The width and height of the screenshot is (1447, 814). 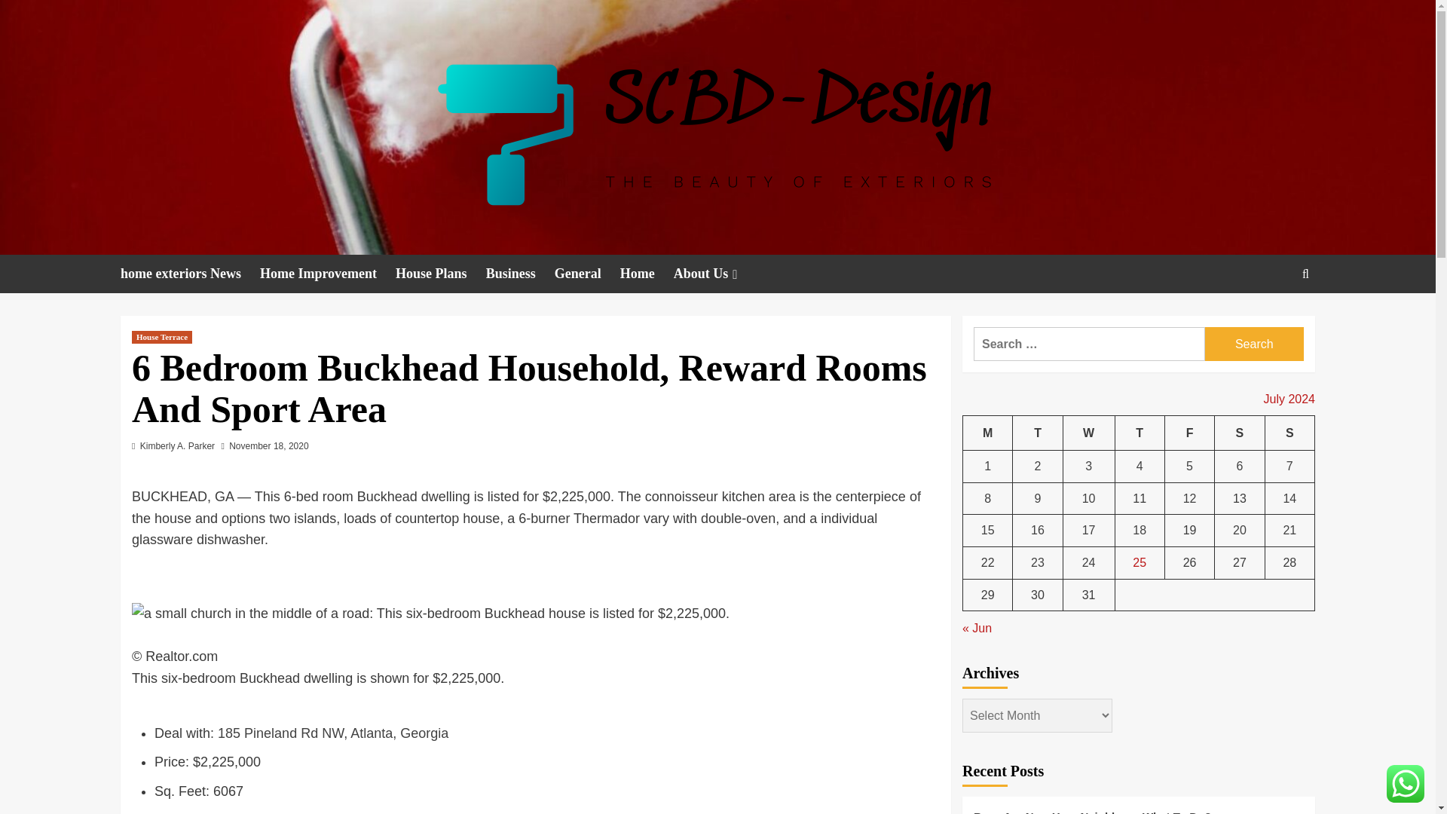 What do you see at coordinates (520, 274) in the screenshot?
I see `Business` at bounding box center [520, 274].